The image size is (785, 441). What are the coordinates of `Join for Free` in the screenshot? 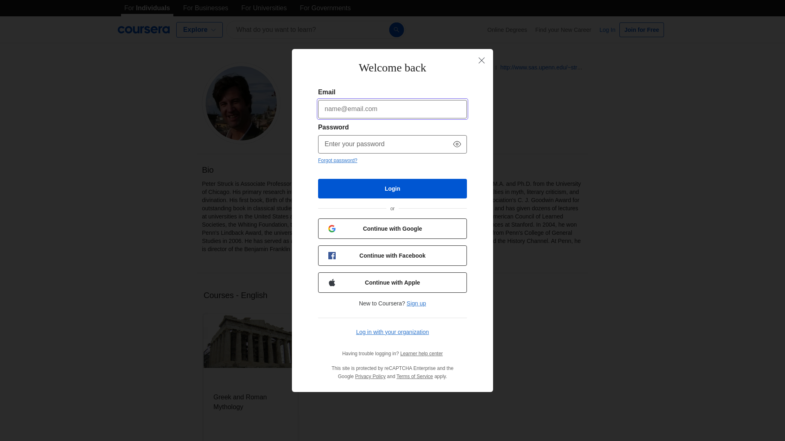 It's located at (641, 29).